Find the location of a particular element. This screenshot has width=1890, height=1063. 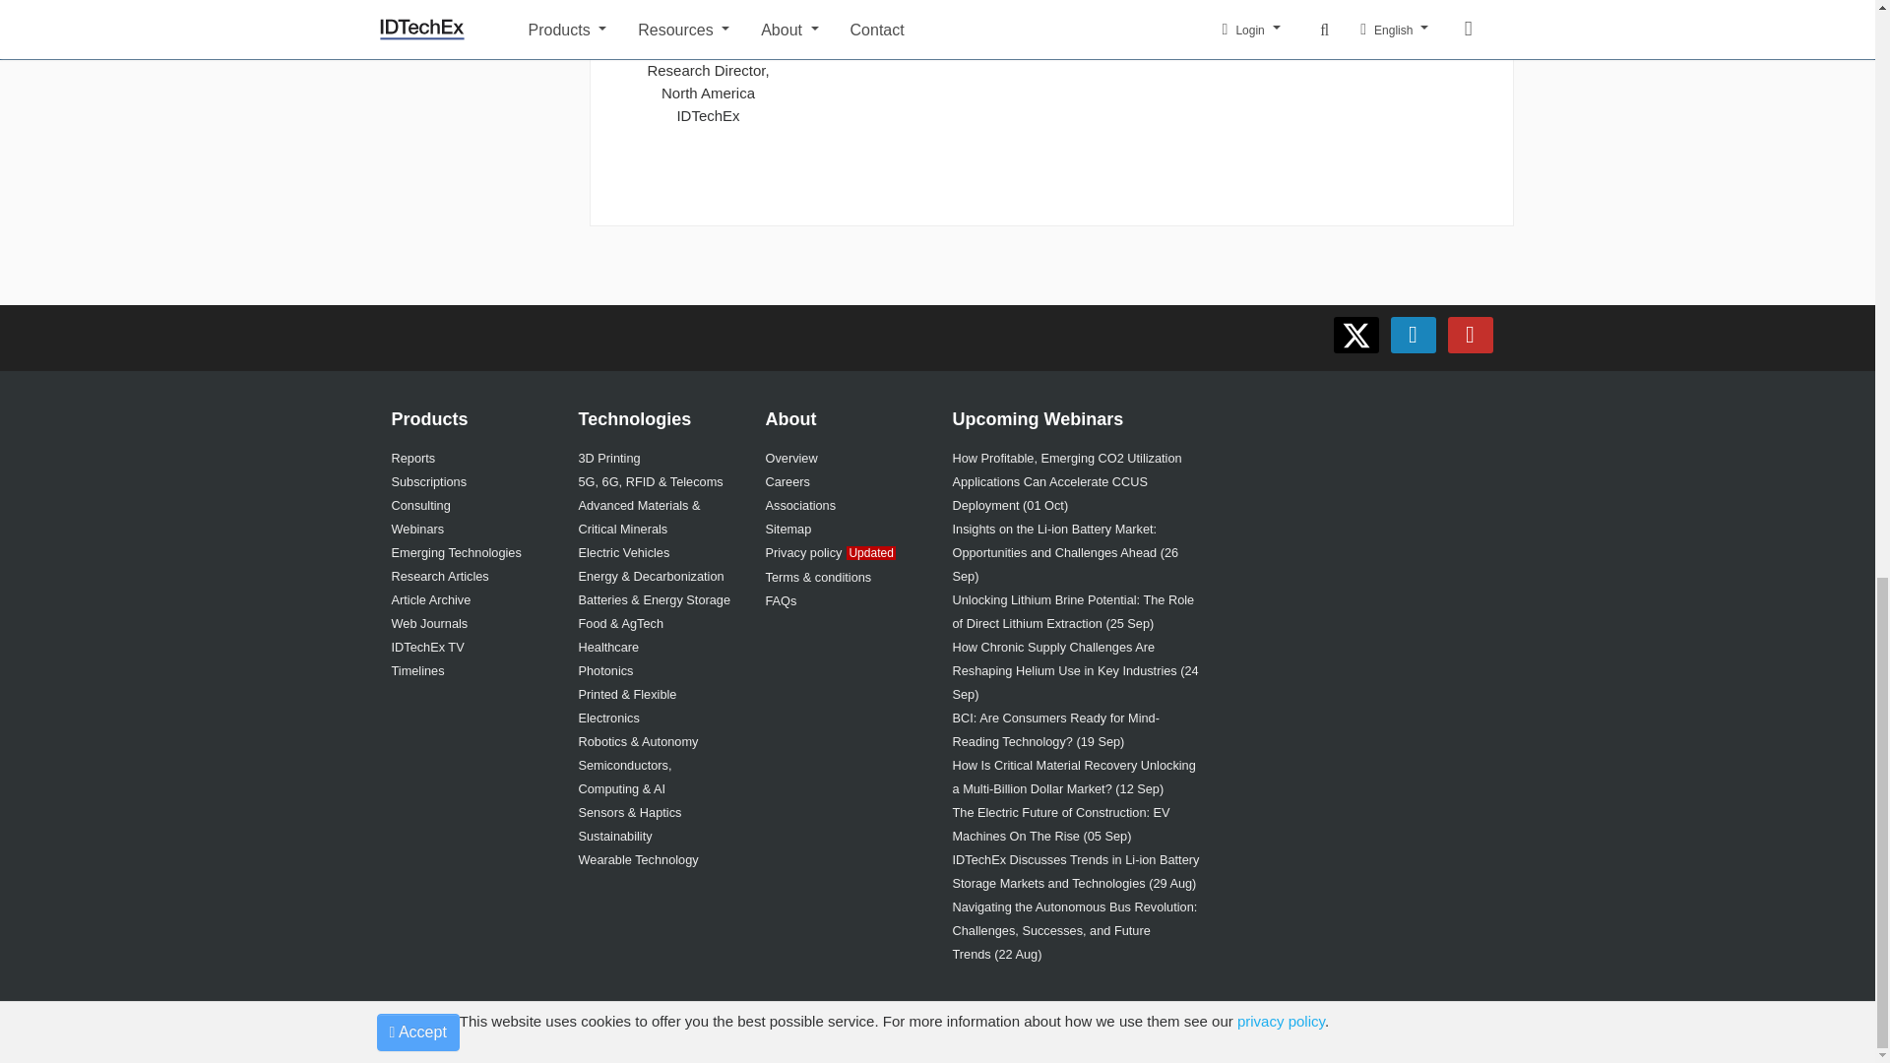

Web Journals is located at coordinates (429, 624).